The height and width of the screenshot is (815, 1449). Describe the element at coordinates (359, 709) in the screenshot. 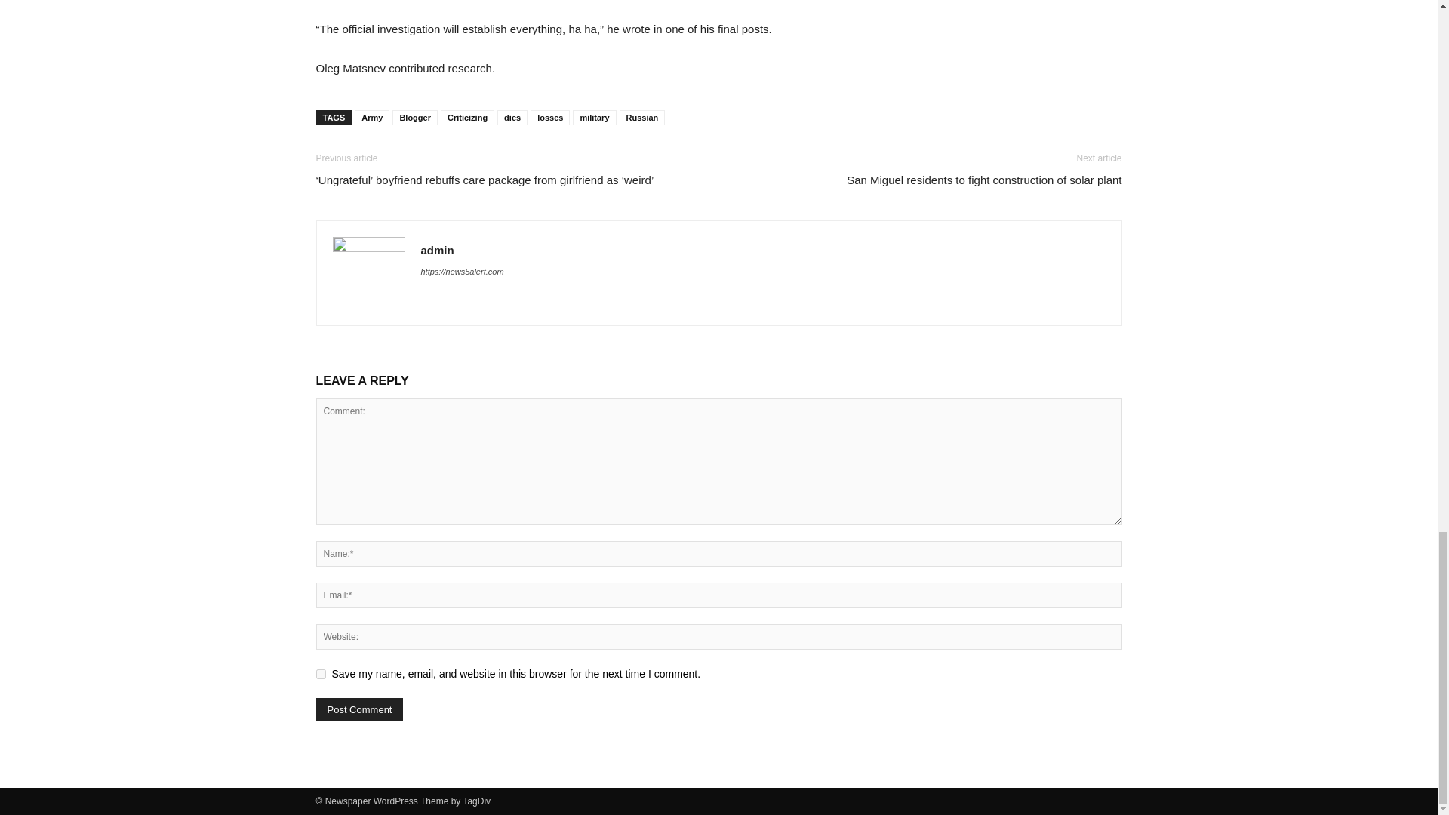

I see `Post Comment` at that location.